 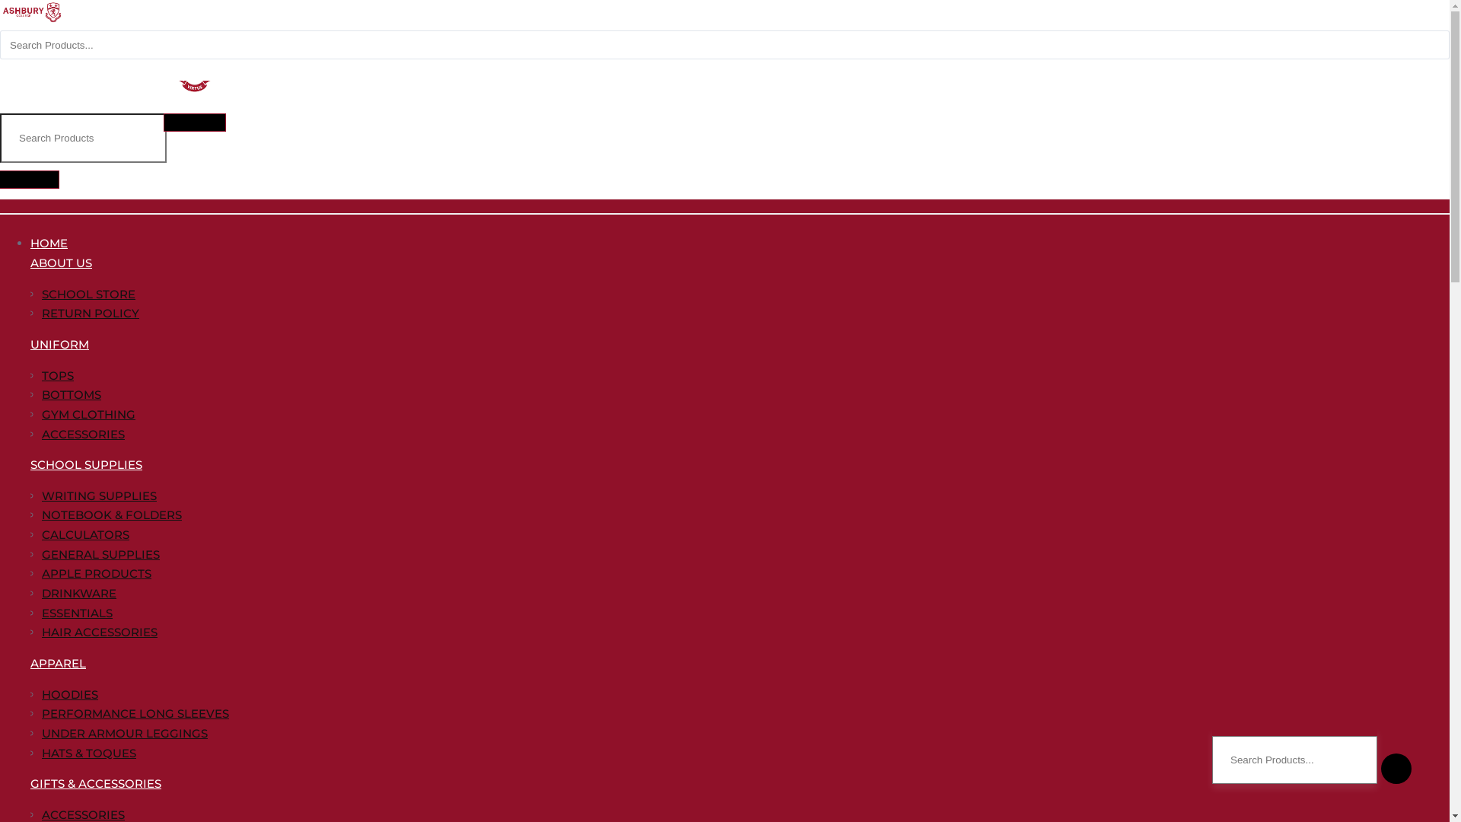 What do you see at coordinates (72, 394) in the screenshot?
I see `BOTTOMS` at bounding box center [72, 394].